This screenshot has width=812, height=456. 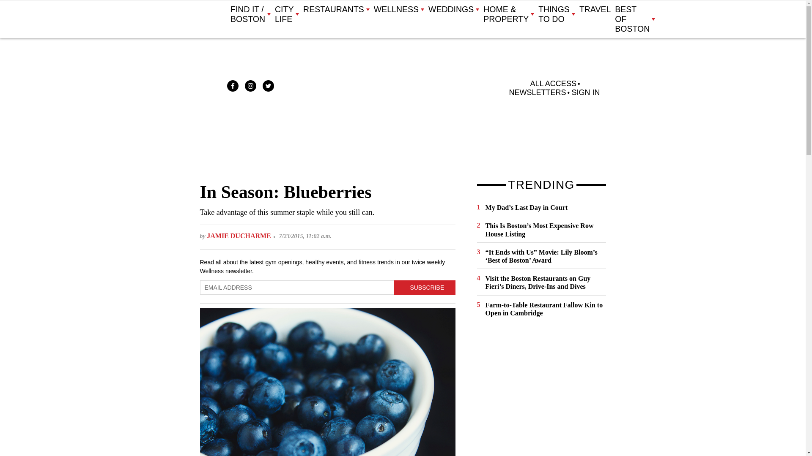 What do you see at coordinates (402, 149) in the screenshot?
I see `3rd party ad content` at bounding box center [402, 149].